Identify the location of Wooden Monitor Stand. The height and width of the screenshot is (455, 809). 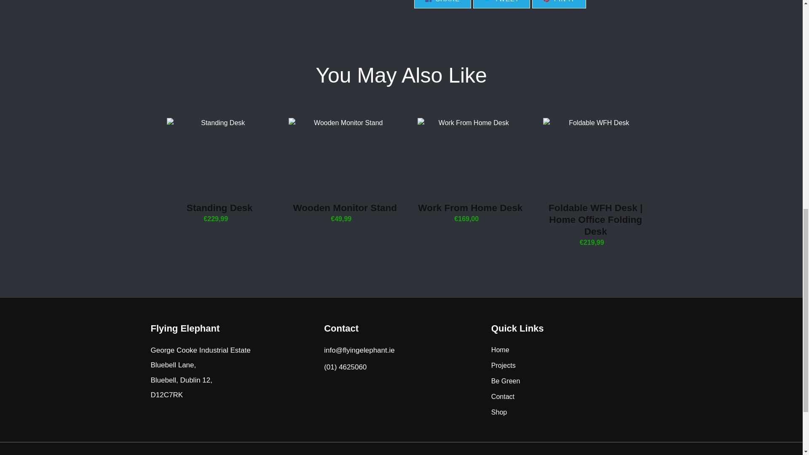
(345, 171).